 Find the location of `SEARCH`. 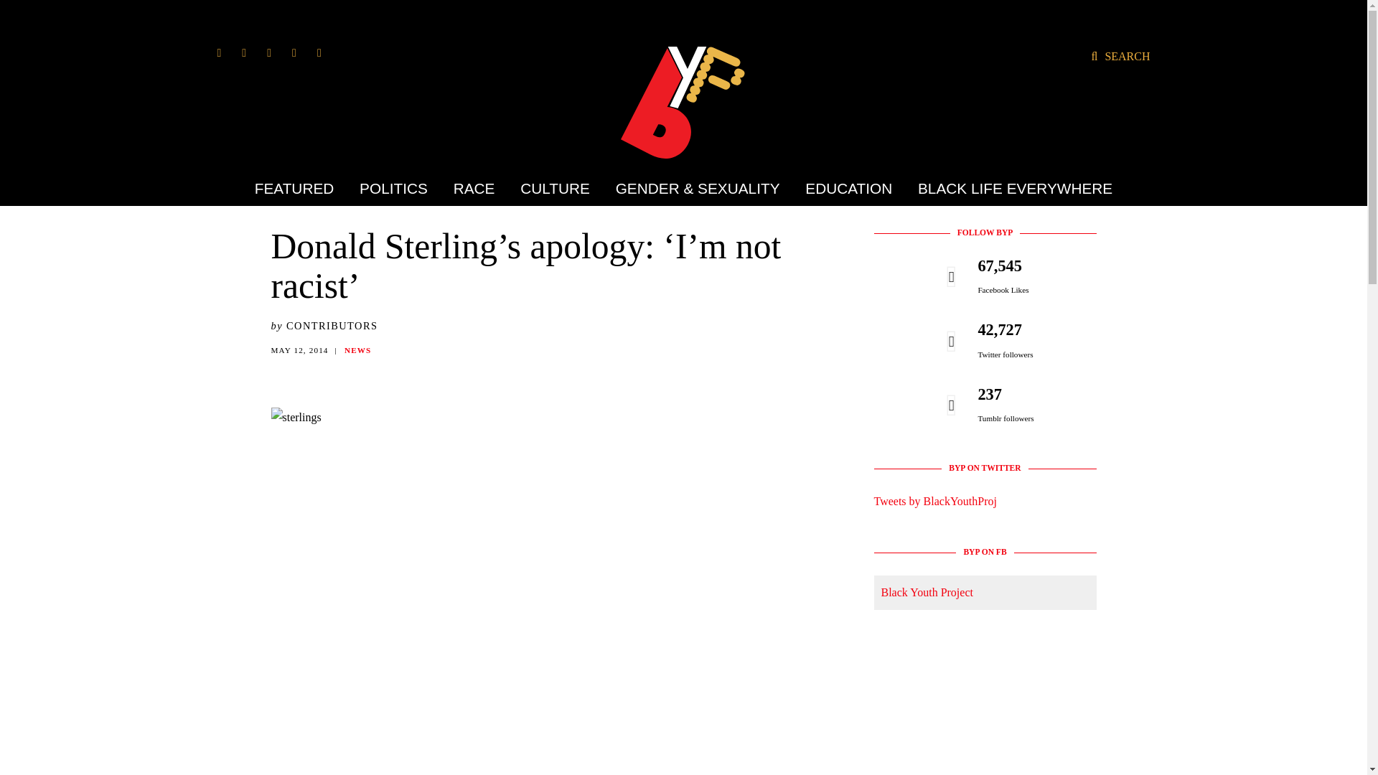

SEARCH is located at coordinates (1120, 56).